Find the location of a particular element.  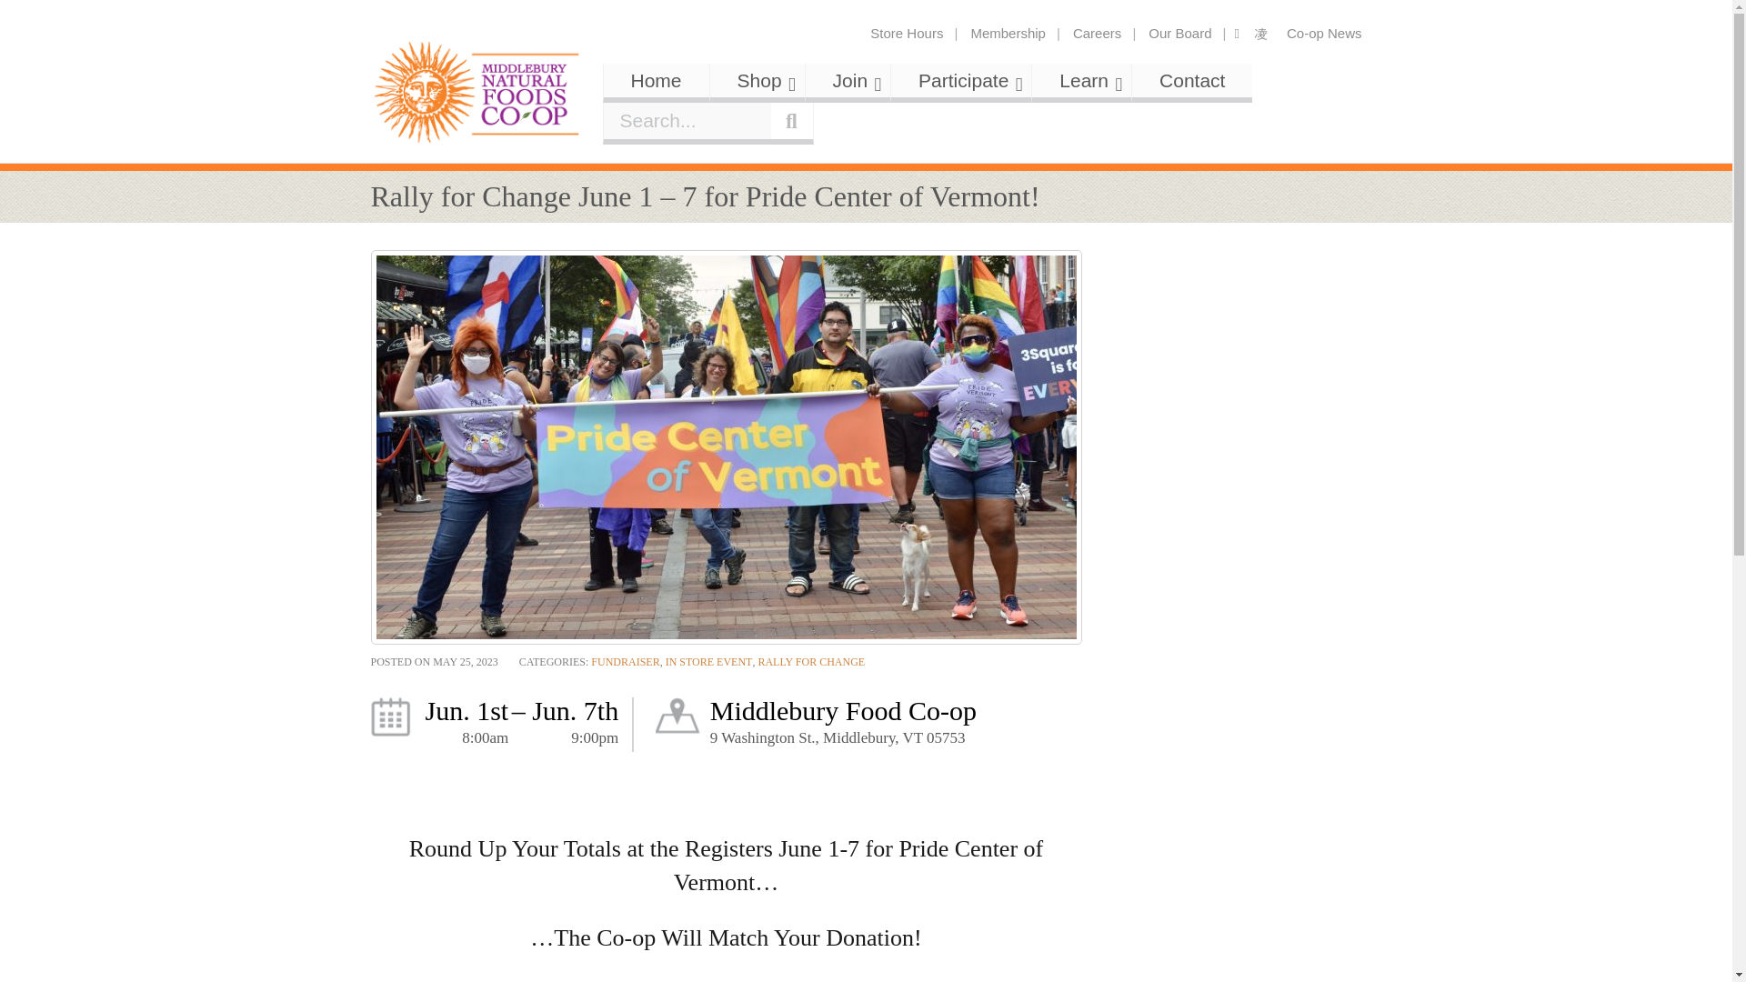

Careers is located at coordinates (1097, 34).